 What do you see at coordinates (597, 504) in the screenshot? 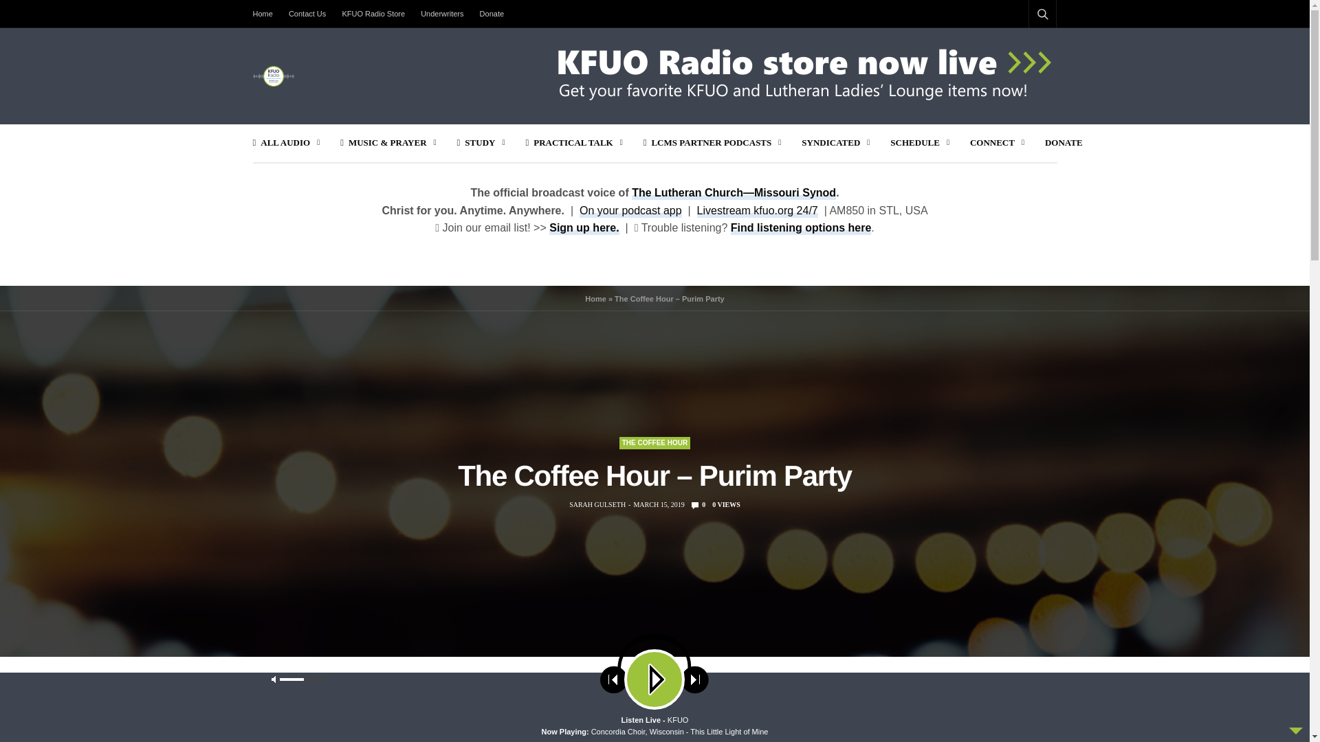
I see `Posts by Sarah Gulseth` at bounding box center [597, 504].